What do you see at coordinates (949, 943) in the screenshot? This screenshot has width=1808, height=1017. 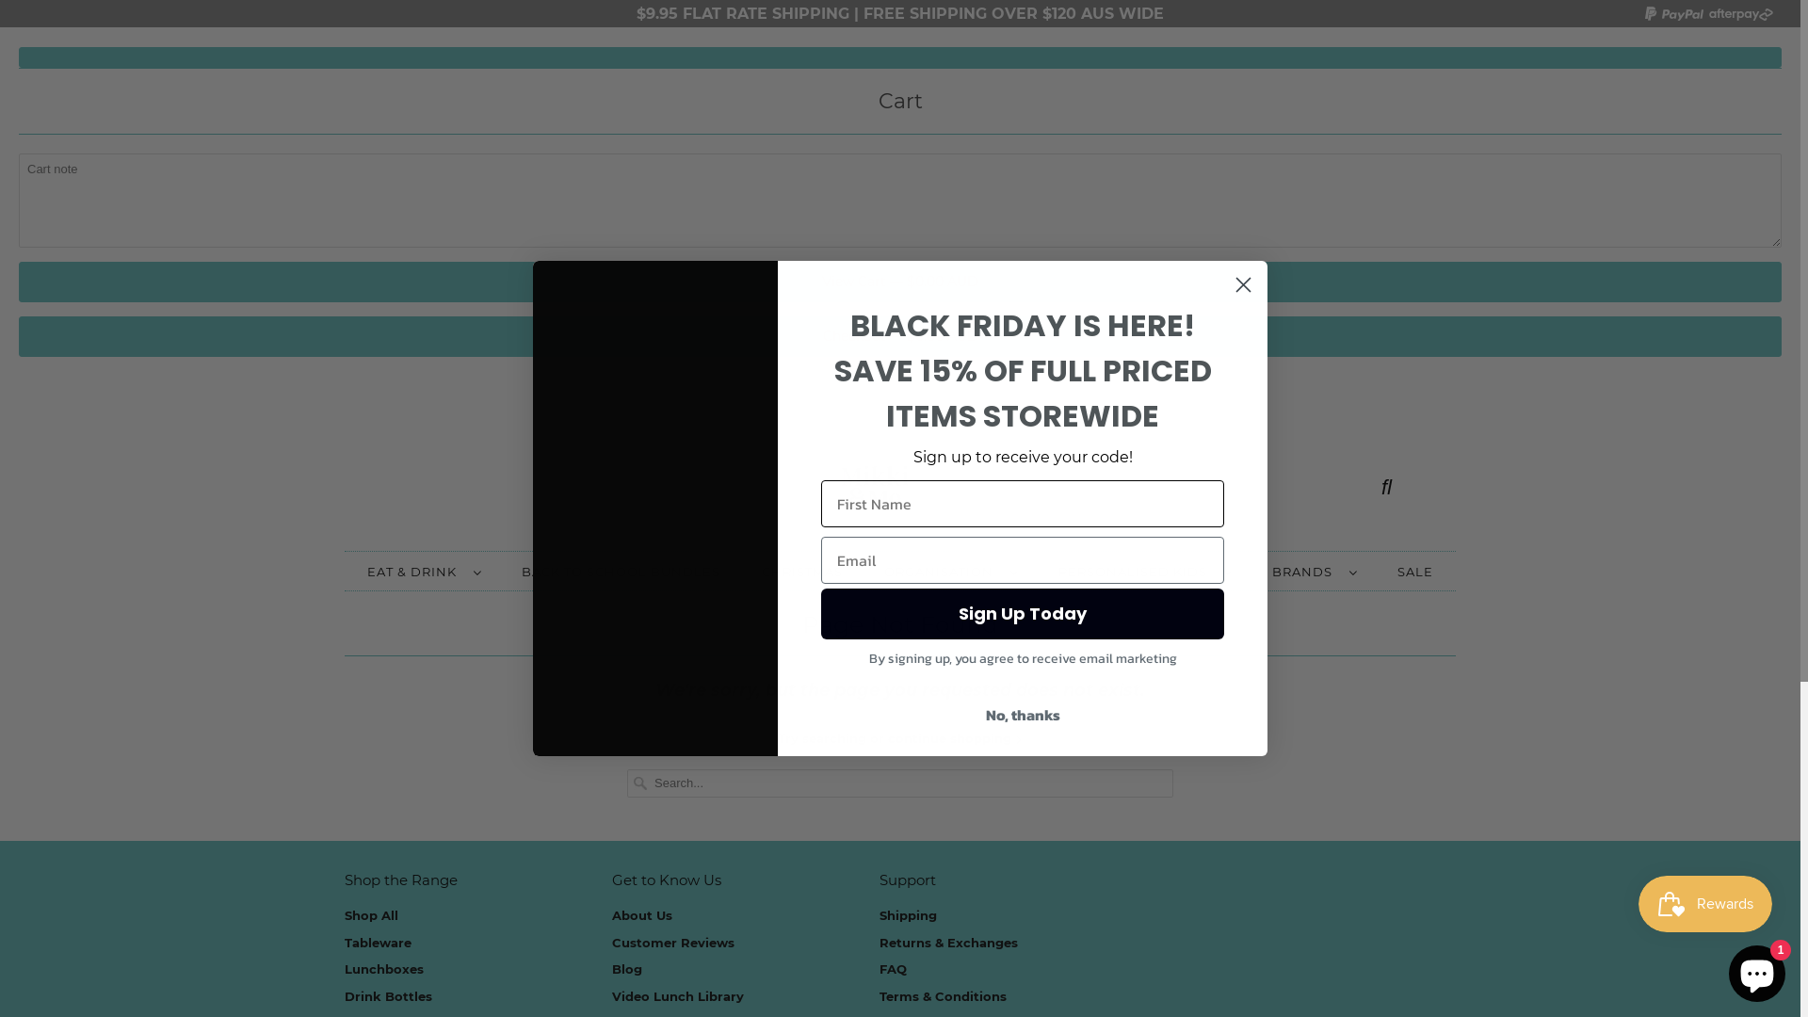 I see `Returns & Exchanges` at bounding box center [949, 943].